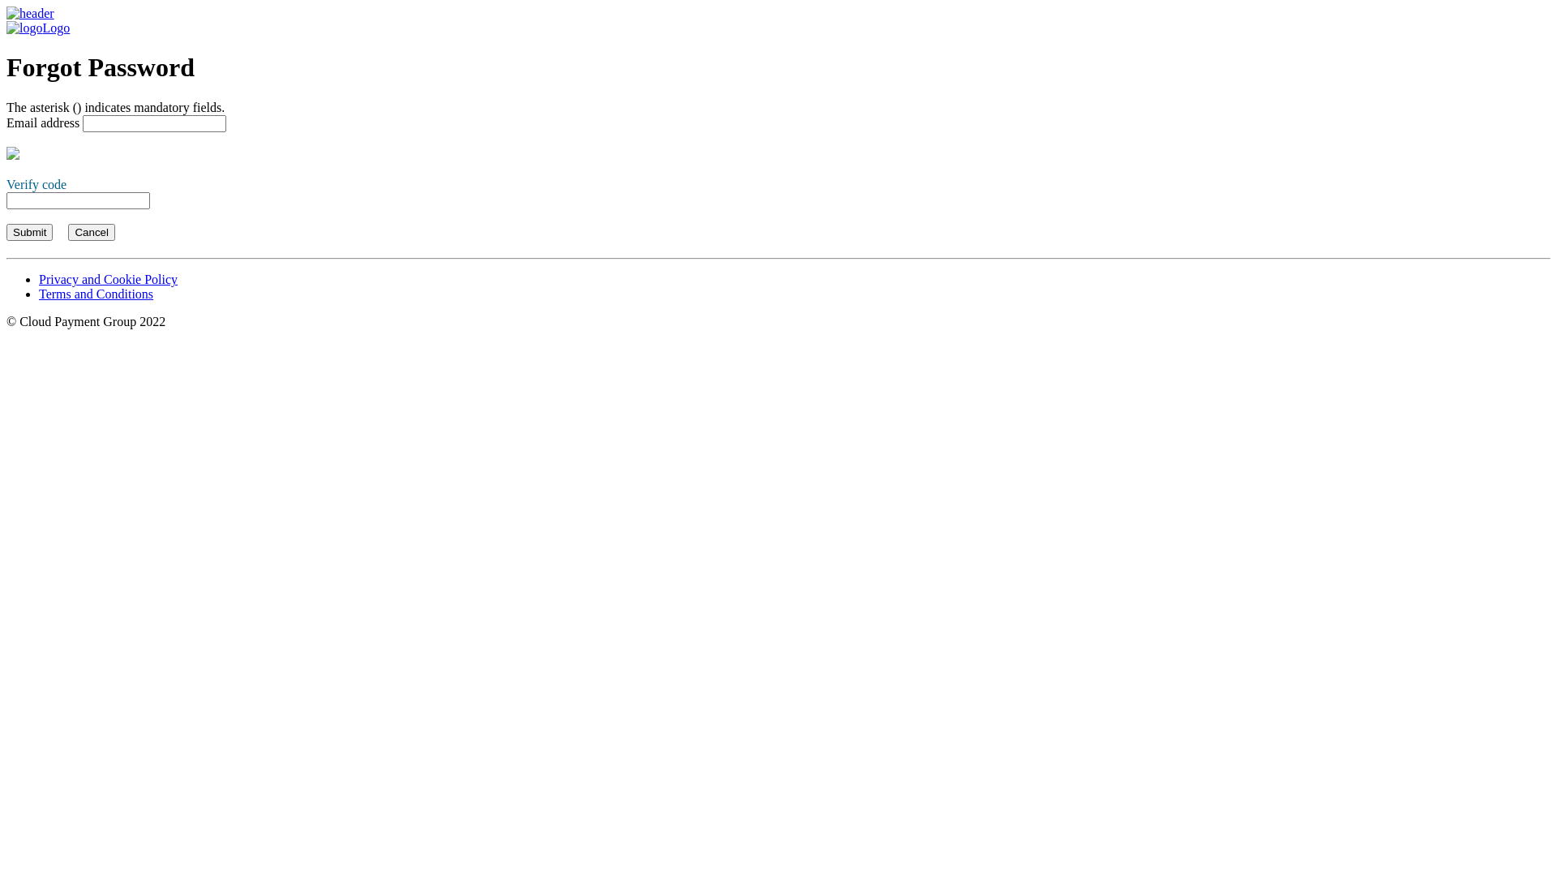 This screenshot has width=1557, height=876. I want to click on Terms and Conditions, so click(96, 294).